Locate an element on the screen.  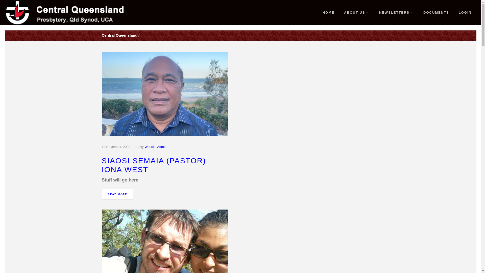
LOGIN is located at coordinates (465, 13).